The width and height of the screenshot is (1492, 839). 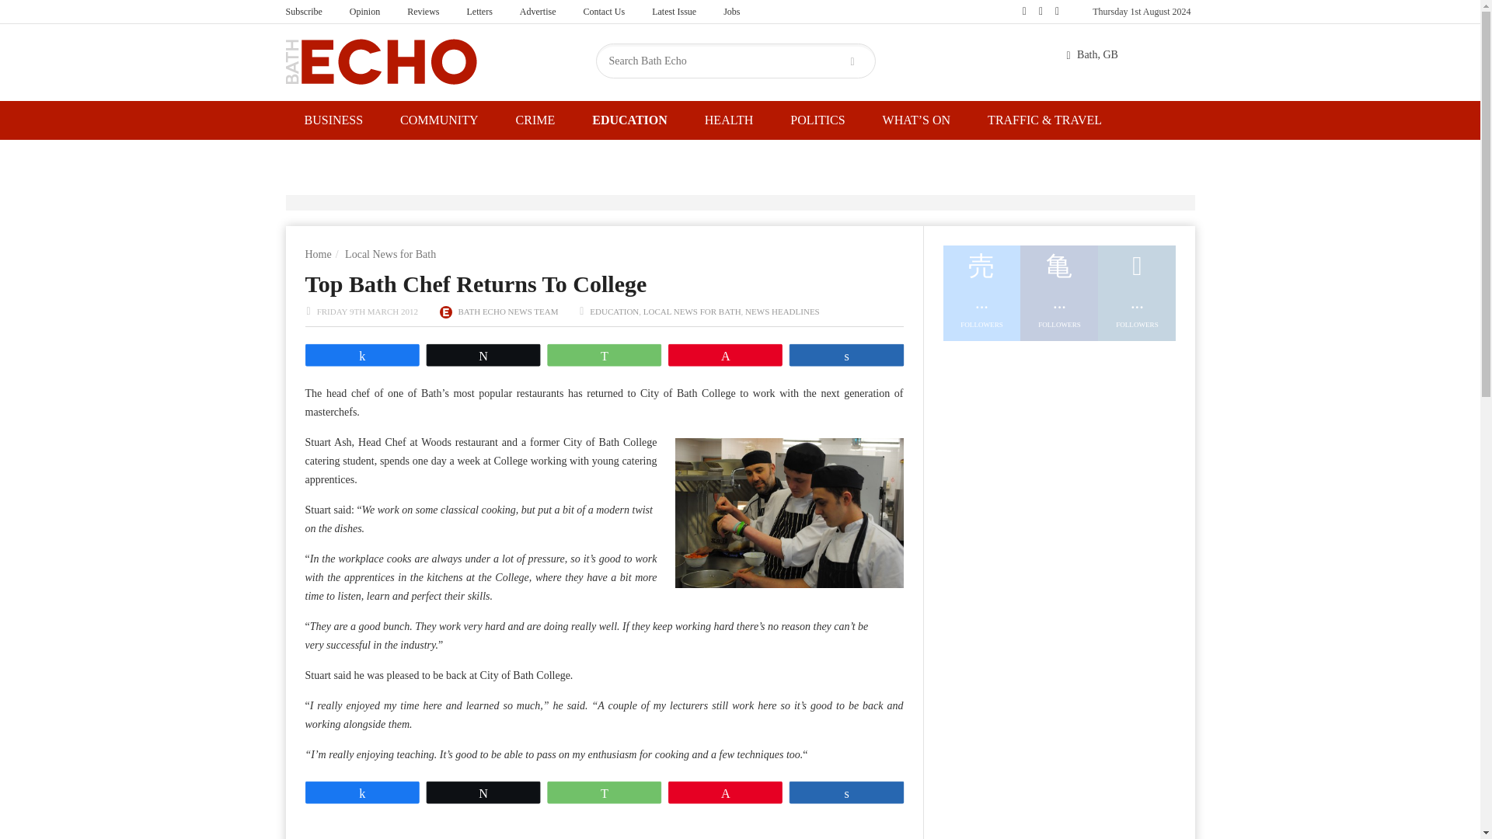 I want to click on NEWS HEADLINES, so click(x=782, y=312).